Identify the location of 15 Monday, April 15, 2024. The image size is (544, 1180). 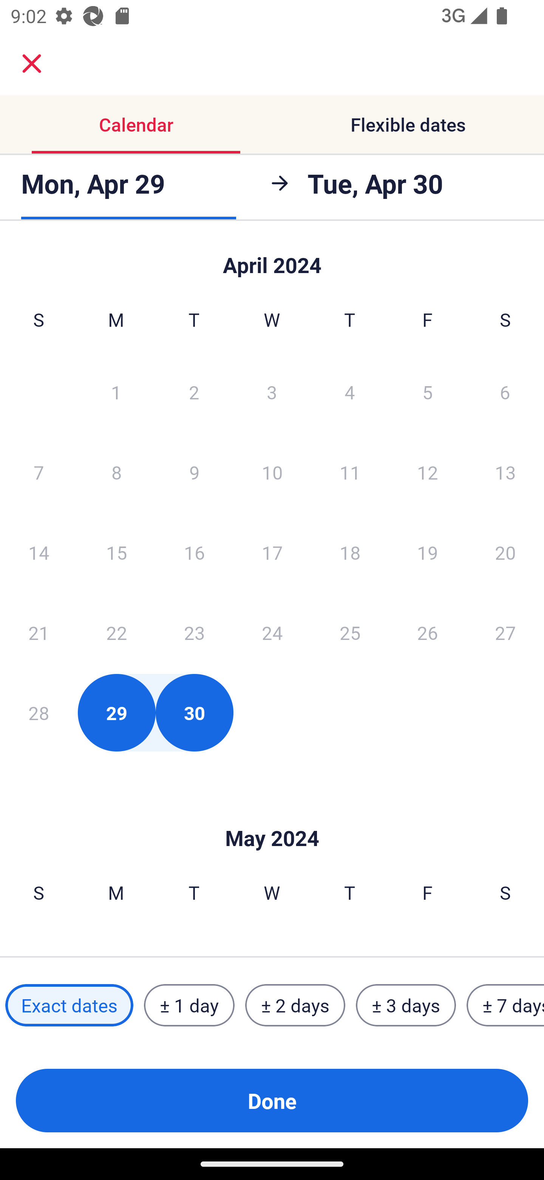
(116, 552).